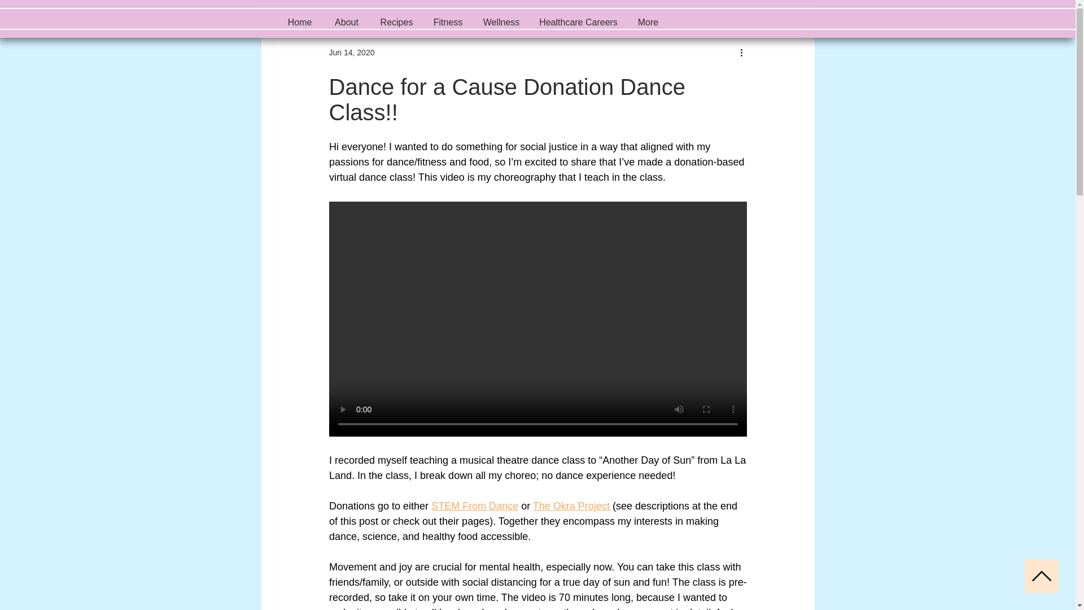  What do you see at coordinates (448, 23) in the screenshot?
I see `Fitness` at bounding box center [448, 23].